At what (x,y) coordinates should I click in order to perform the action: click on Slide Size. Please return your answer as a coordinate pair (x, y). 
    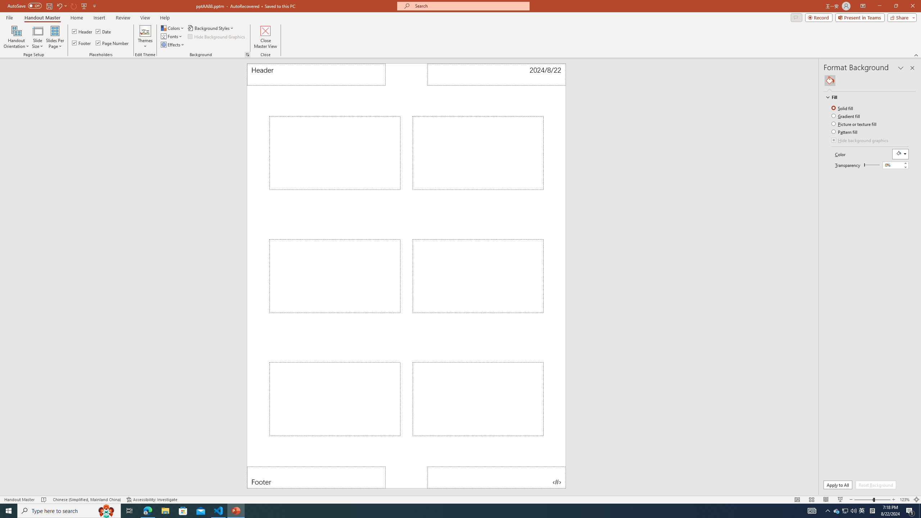
    Looking at the image, I should click on (37, 37).